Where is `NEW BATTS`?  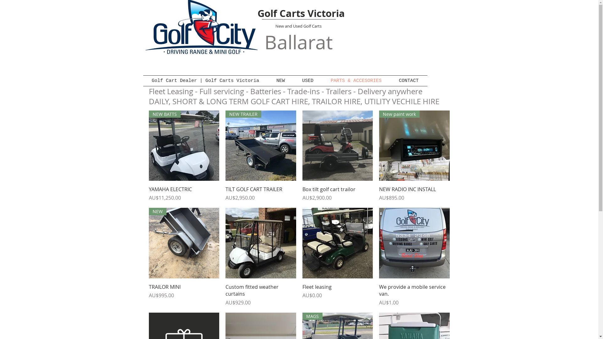
NEW BATTS is located at coordinates (184, 146).